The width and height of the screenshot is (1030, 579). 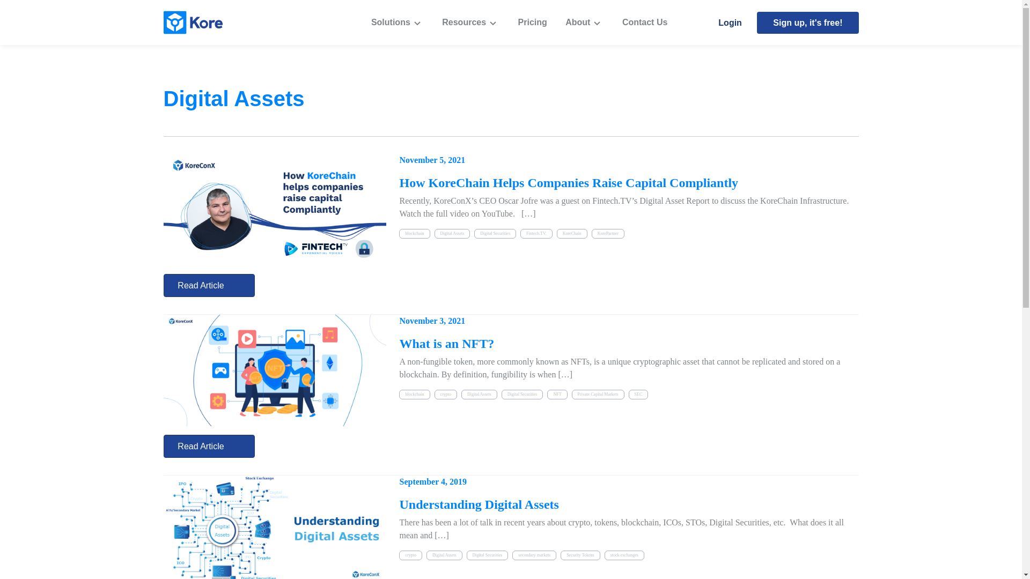 I want to click on Pricing, so click(x=532, y=23).